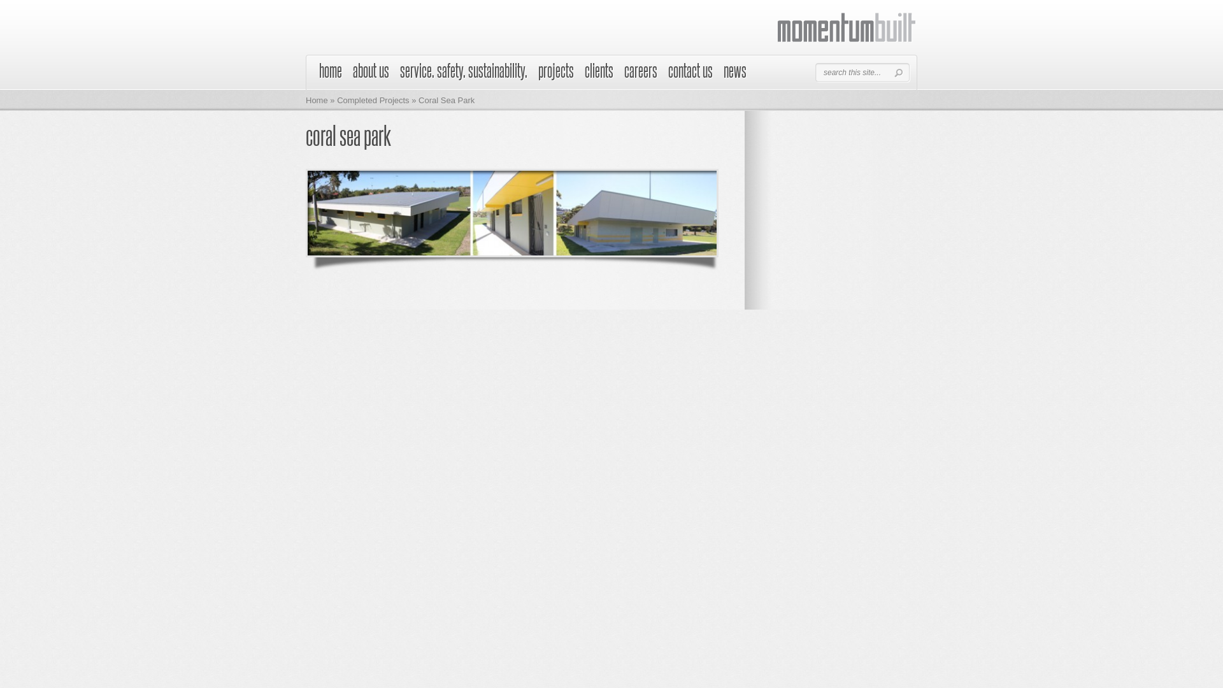 The height and width of the screenshot is (688, 1223). Describe the element at coordinates (641, 75) in the screenshot. I see `careers` at that location.